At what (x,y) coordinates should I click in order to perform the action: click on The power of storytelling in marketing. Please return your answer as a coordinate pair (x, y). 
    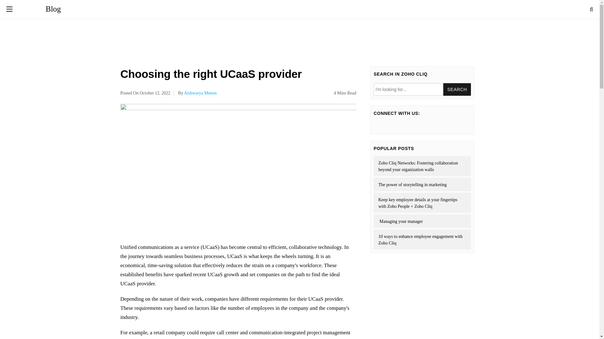
    Looking at the image, I should click on (422, 184).